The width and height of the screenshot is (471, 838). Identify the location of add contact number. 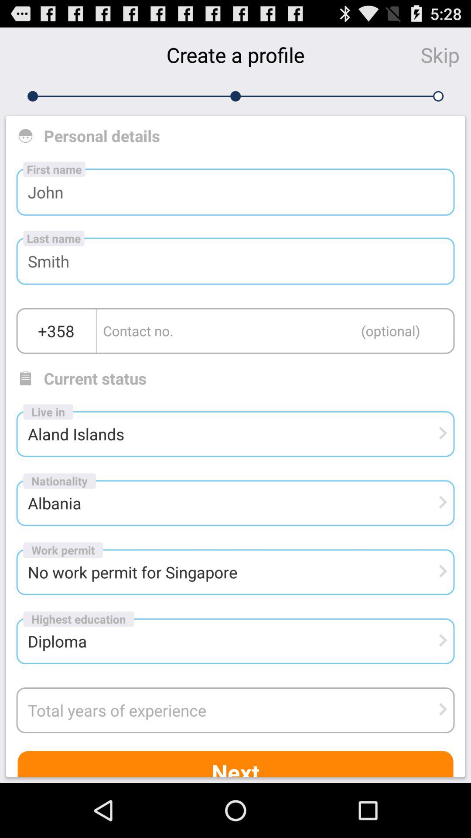
(276, 331).